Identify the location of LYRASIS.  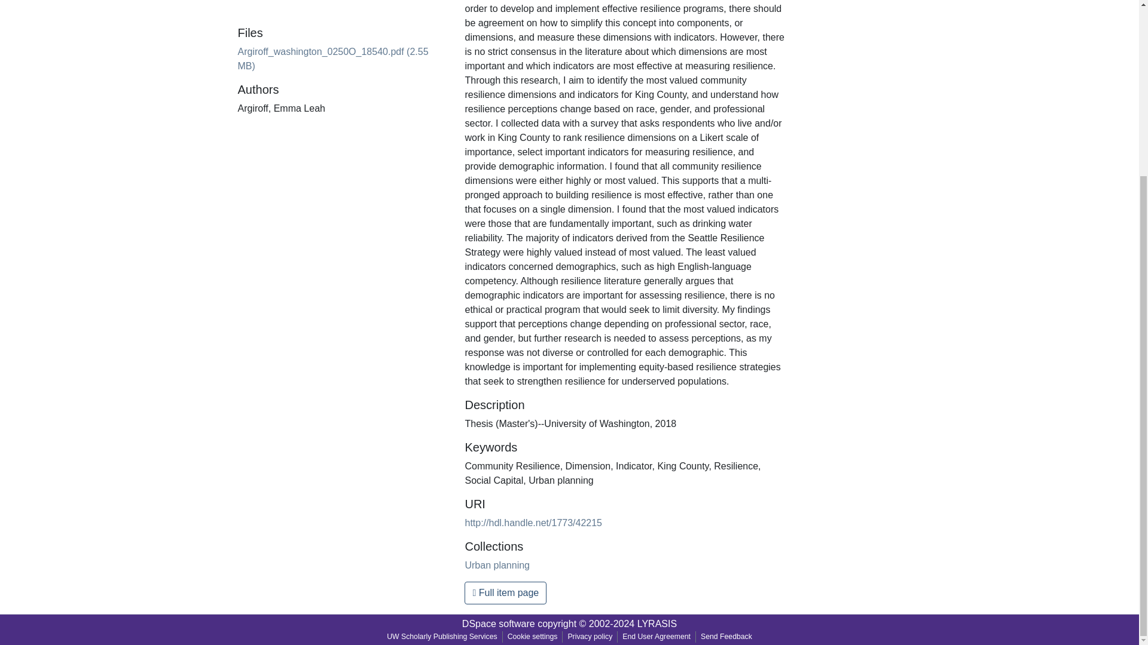
(657, 623).